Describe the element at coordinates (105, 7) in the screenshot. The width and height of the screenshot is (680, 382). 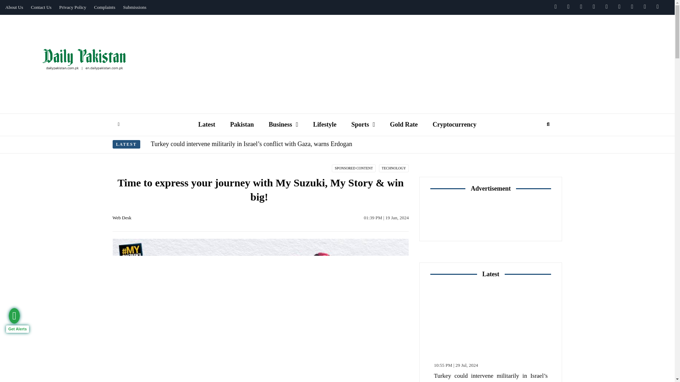
I see `Complaints` at that location.